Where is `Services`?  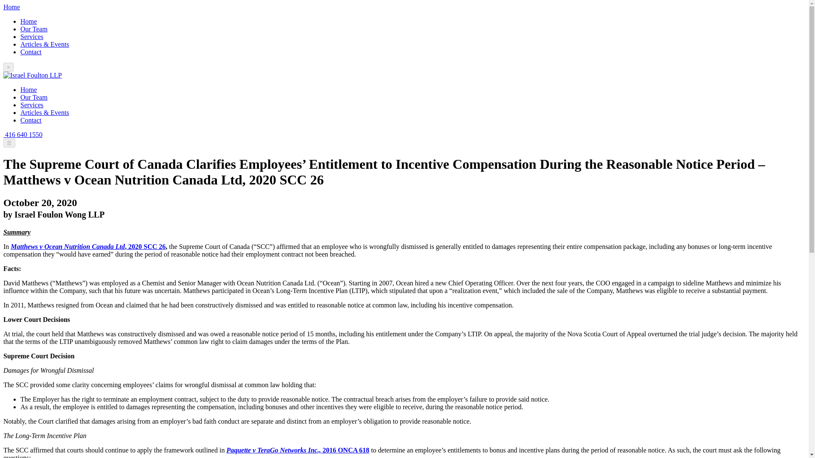 Services is located at coordinates (31, 104).